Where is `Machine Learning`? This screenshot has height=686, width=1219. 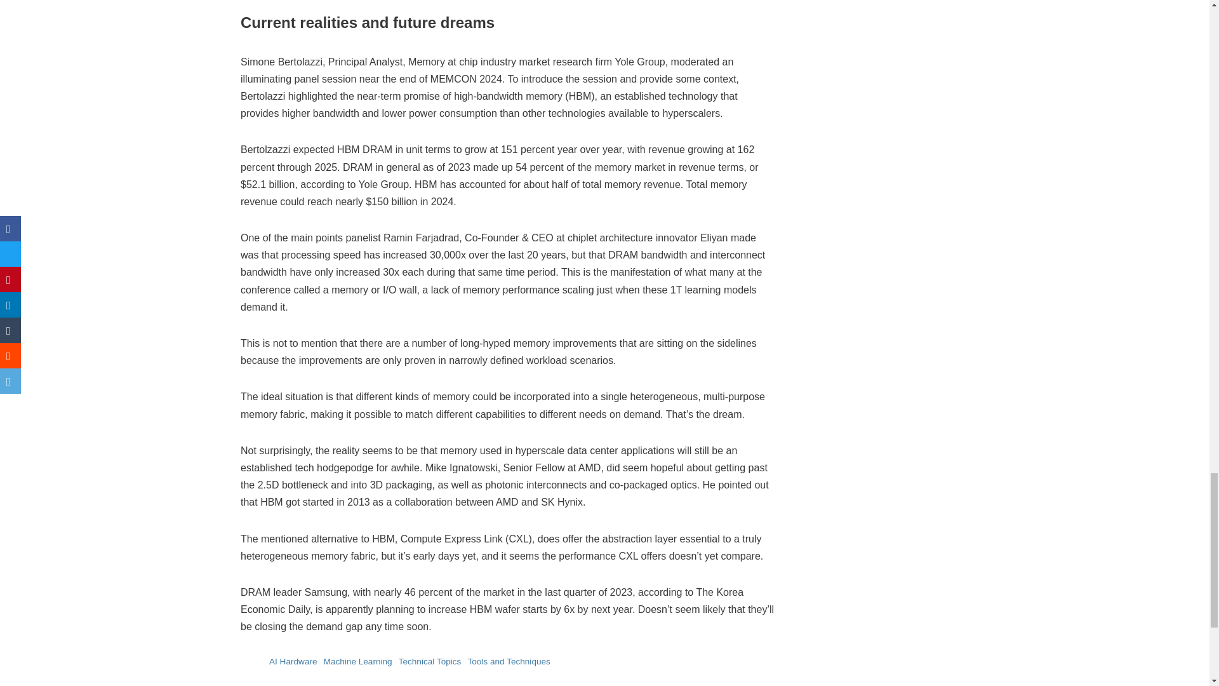
Machine Learning is located at coordinates (357, 661).